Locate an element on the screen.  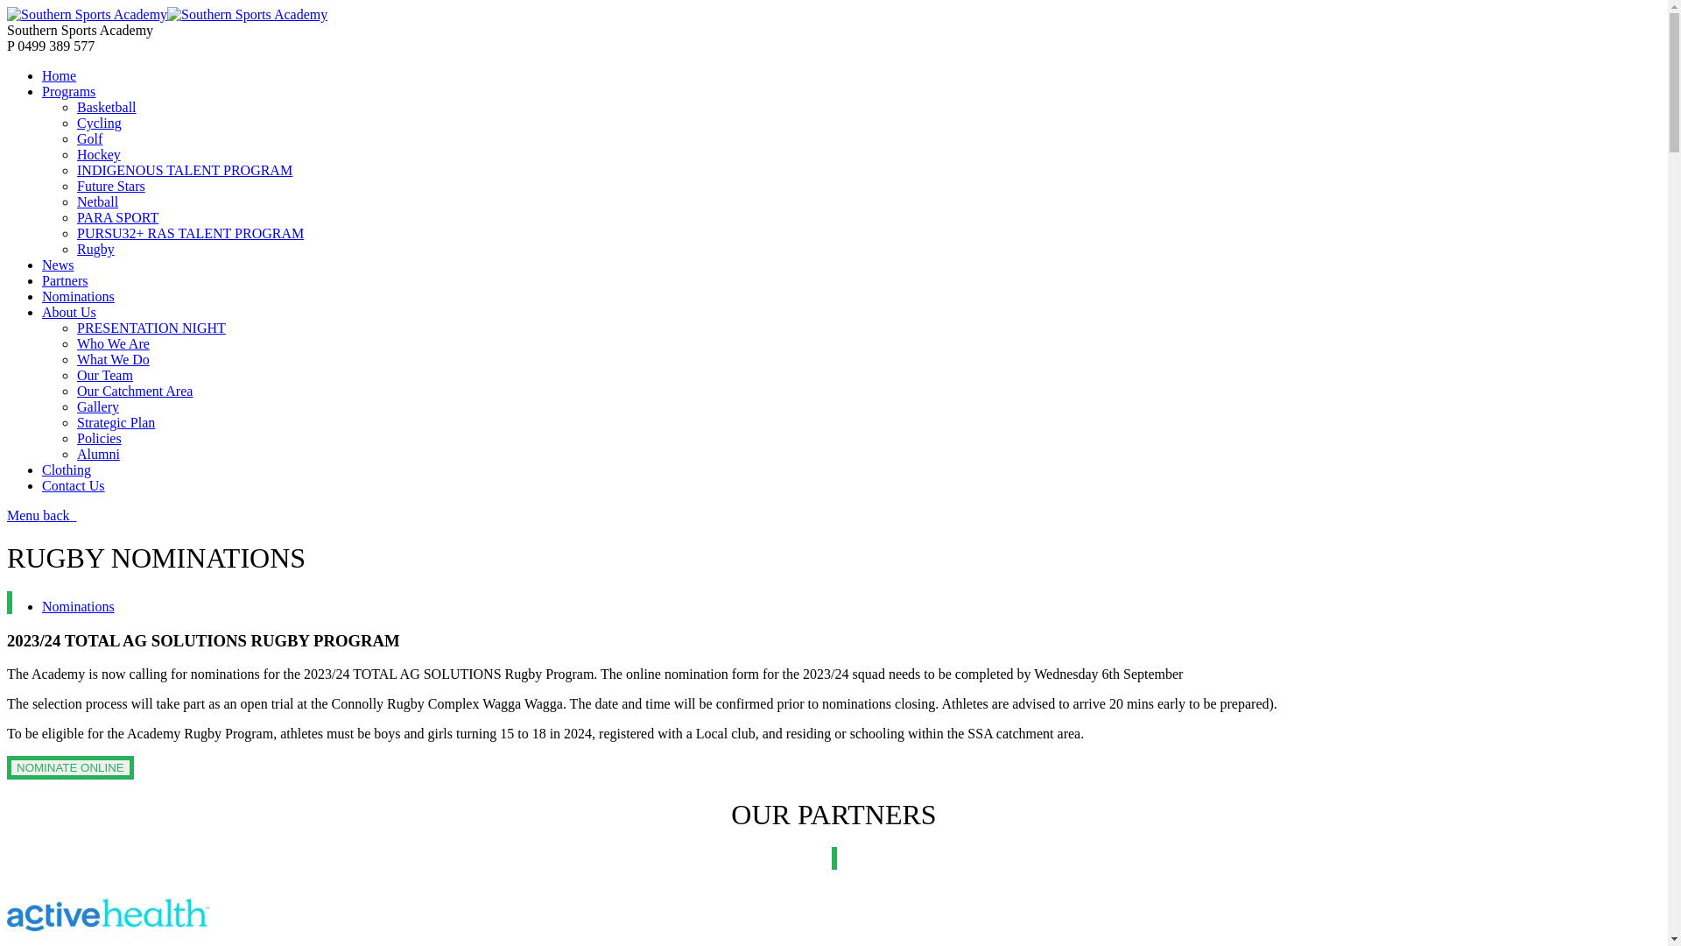
Our Catchment Area is located at coordinates (135, 391).